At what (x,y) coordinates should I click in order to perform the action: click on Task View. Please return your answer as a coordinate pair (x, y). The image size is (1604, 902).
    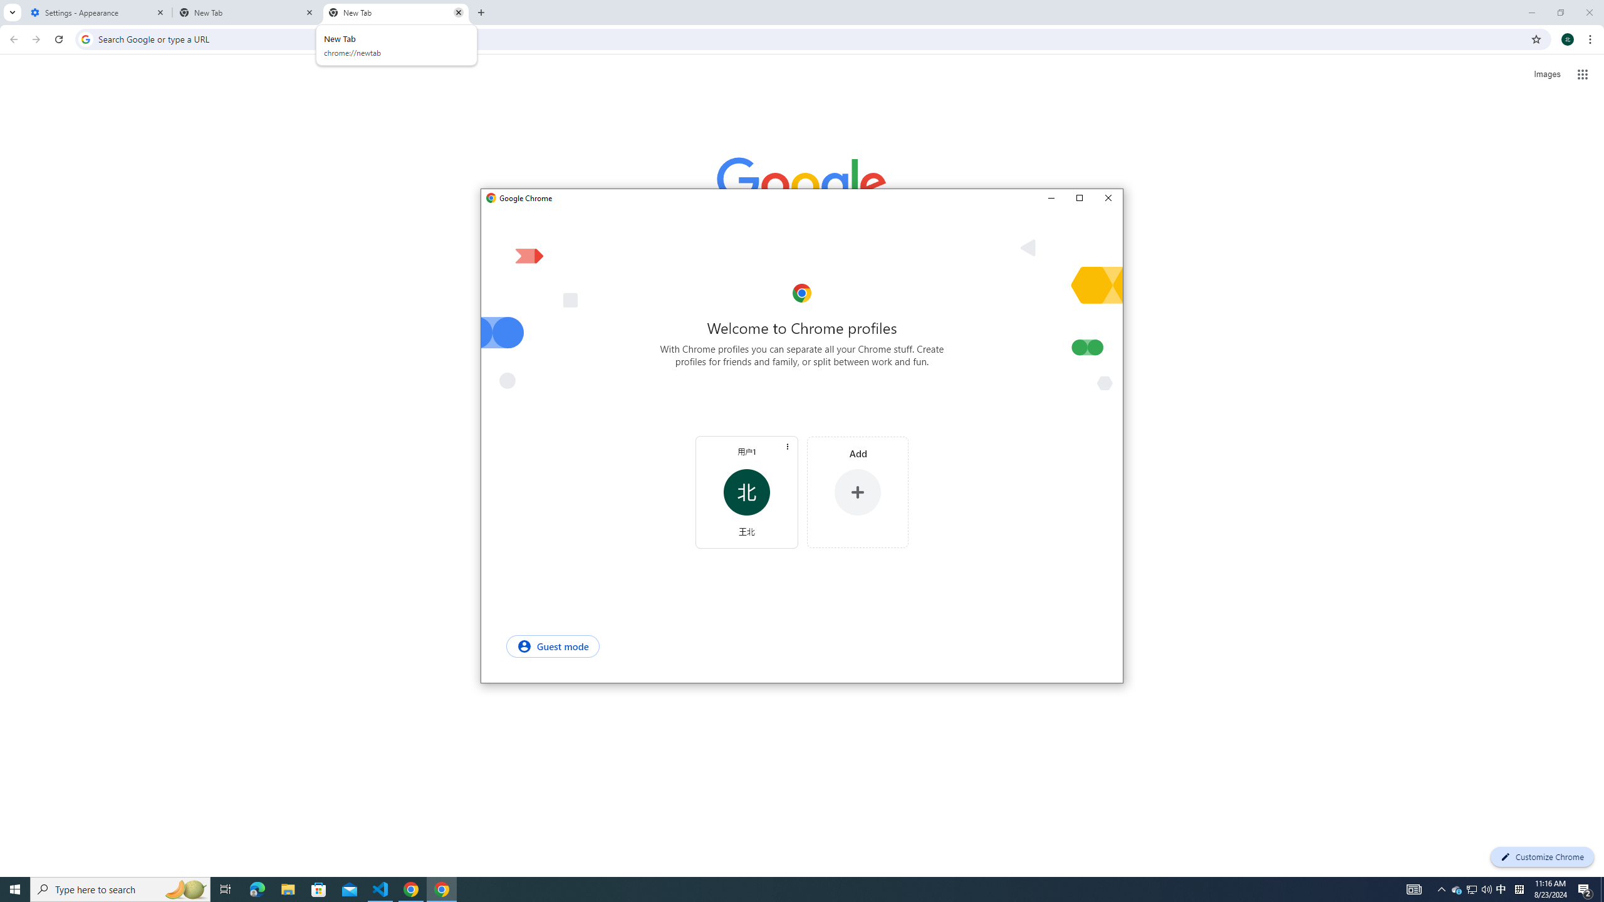
    Looking at the image, I should click on (226, 889).